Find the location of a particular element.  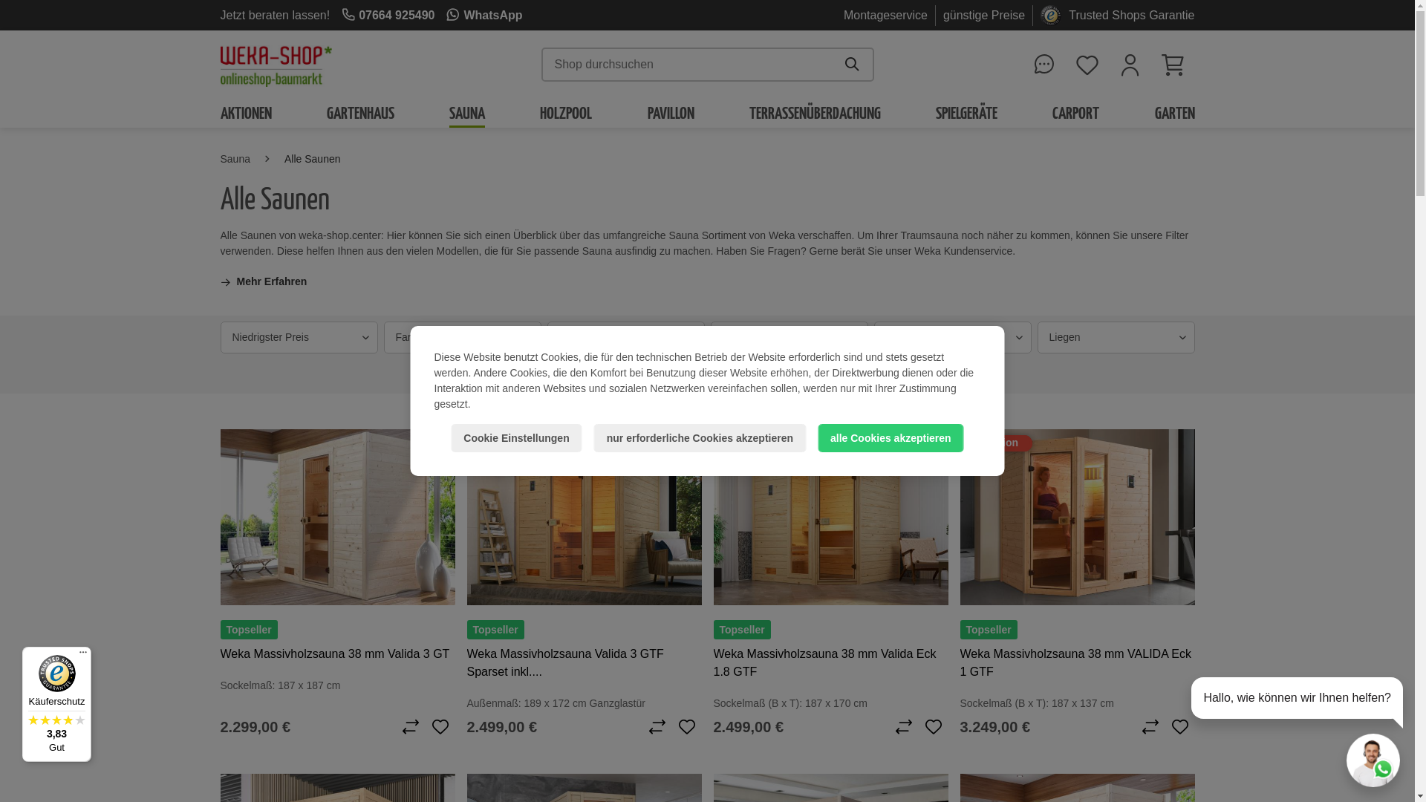

Weka Massivholzsauna Valida 3 GTF Sparset inkl.... is located at coordinates (584, 663).